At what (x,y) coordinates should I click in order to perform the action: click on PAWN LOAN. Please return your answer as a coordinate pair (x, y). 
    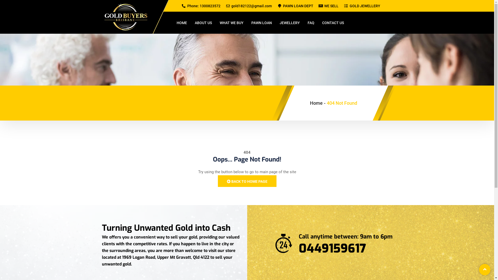
    Looking at the image, I should click on (265, 23).